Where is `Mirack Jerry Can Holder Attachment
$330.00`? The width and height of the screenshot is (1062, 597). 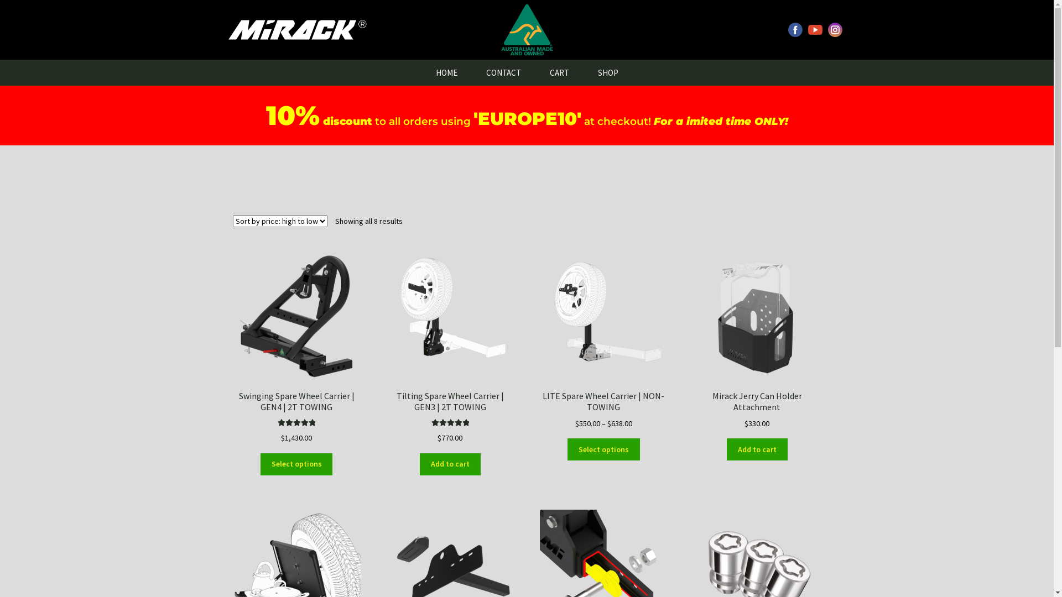 Mirack Jerry Can Holder Attachment
$330.00 is located at coordinates (757, 340).